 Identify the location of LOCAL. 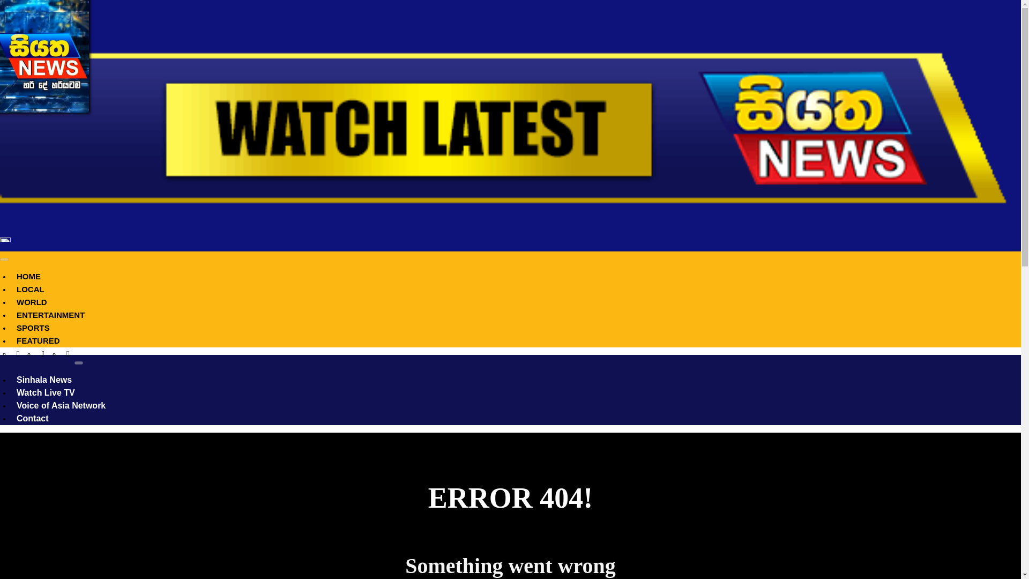
(30, 289).